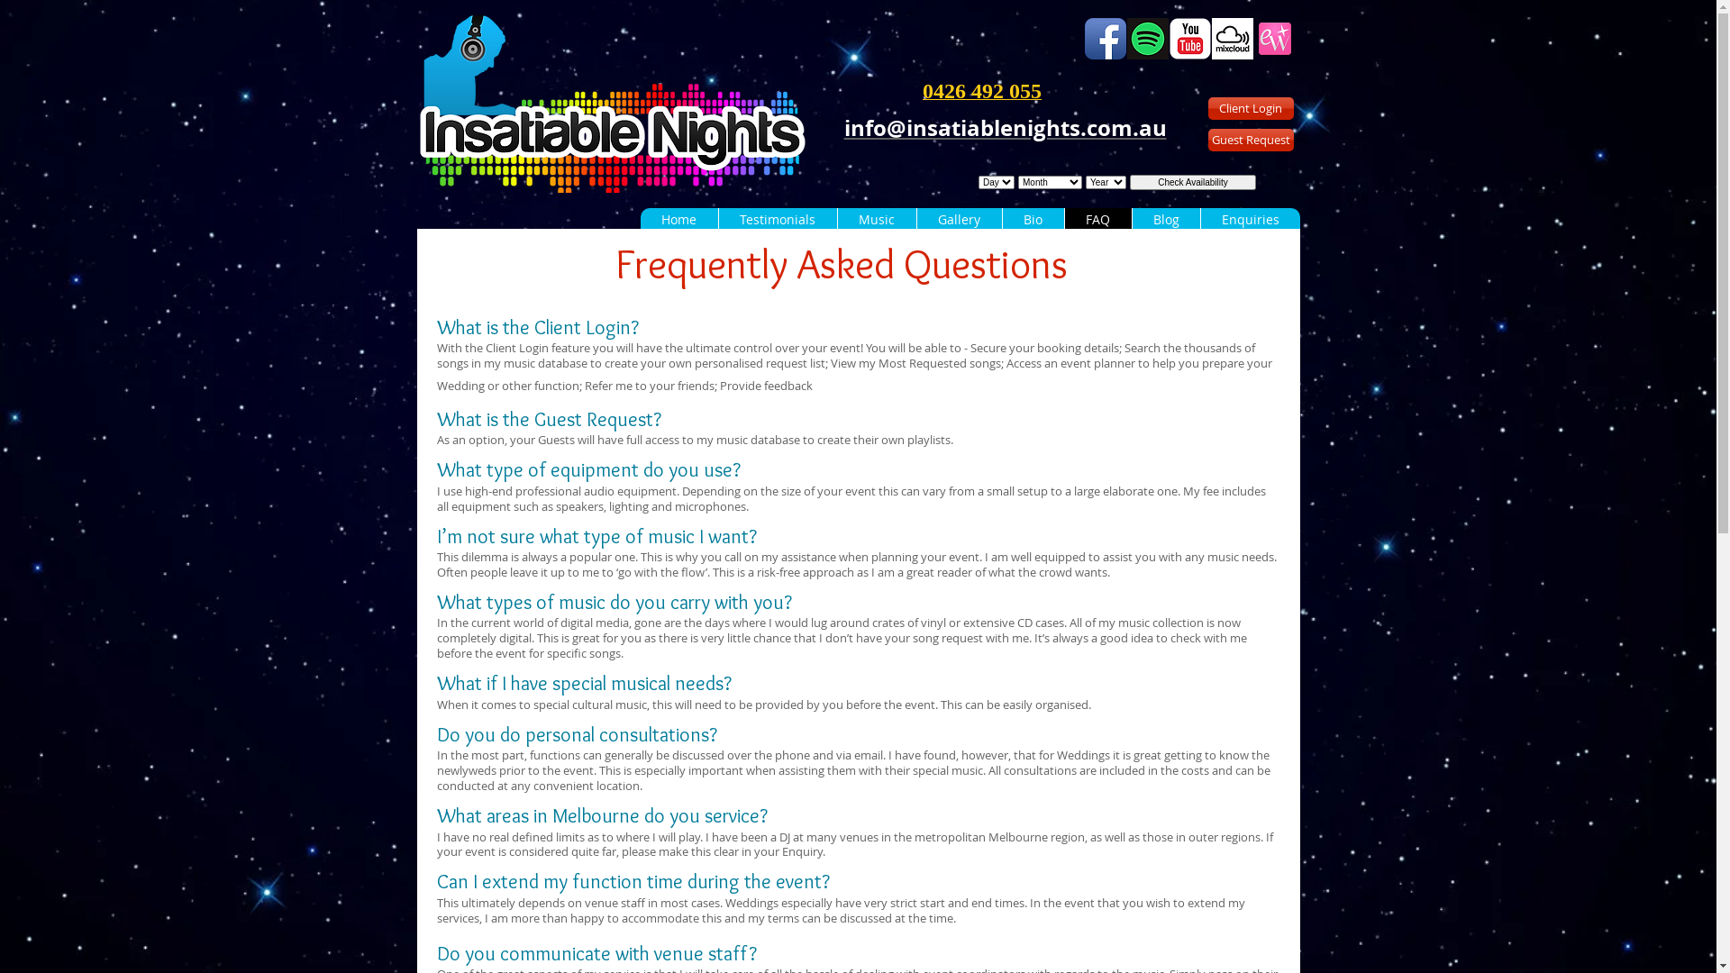 The height and width of the screenshot is (973, 1730). I want to click on Enquiries, so click(1251, 220).